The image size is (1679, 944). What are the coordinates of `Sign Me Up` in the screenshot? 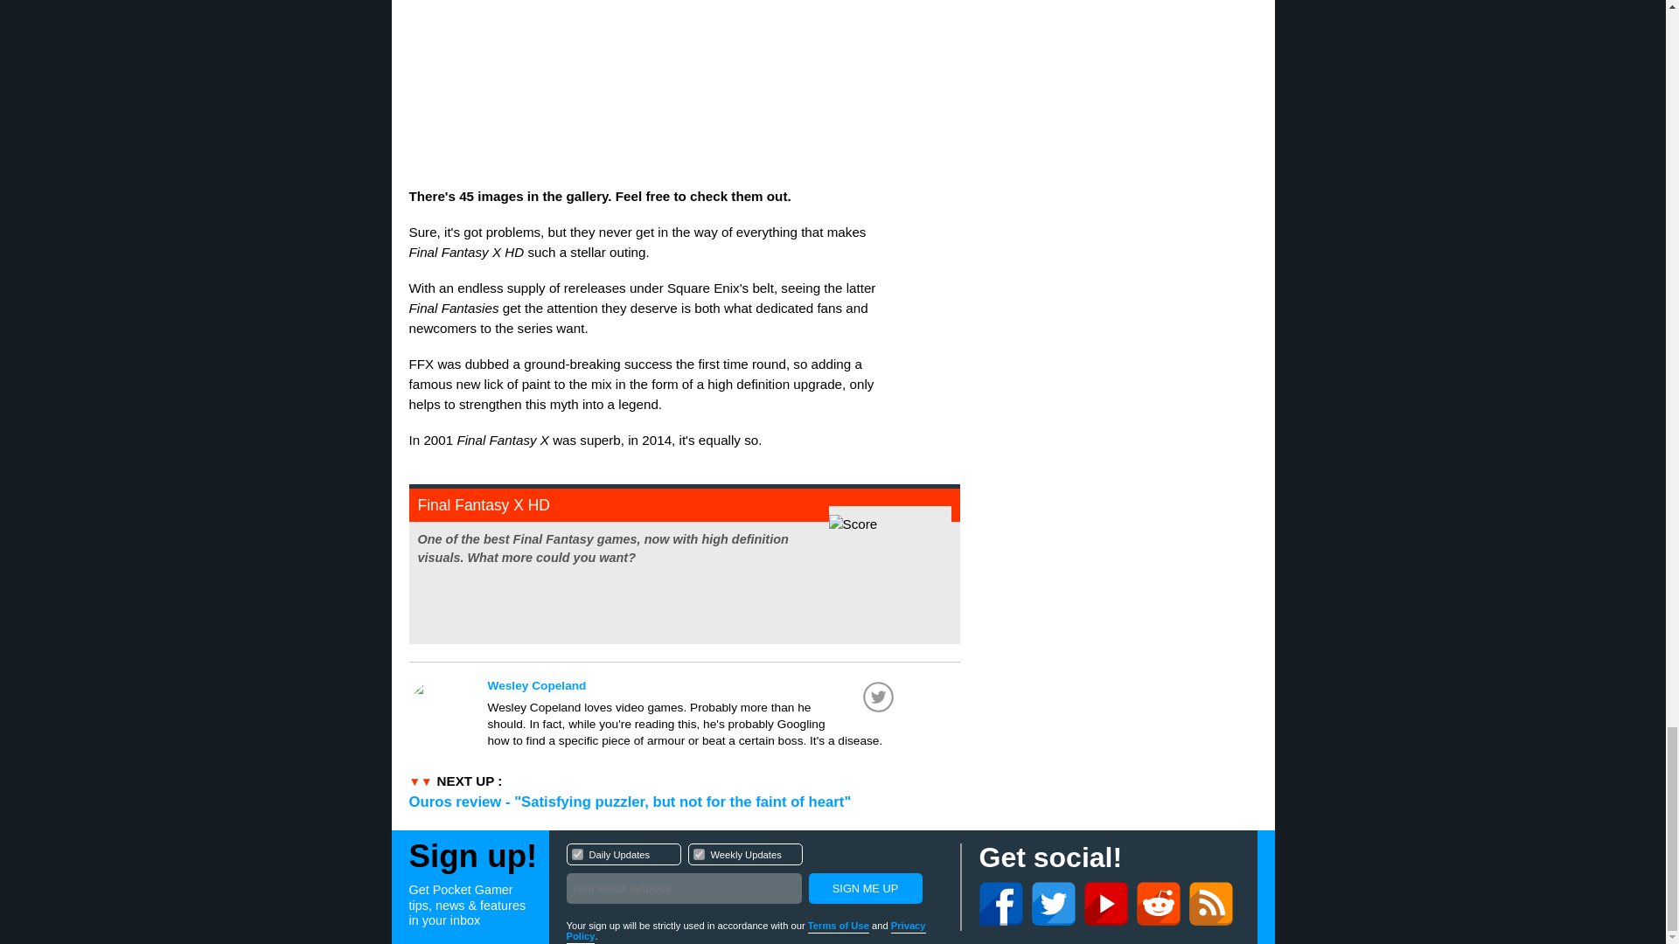 It's located at (754, 876).